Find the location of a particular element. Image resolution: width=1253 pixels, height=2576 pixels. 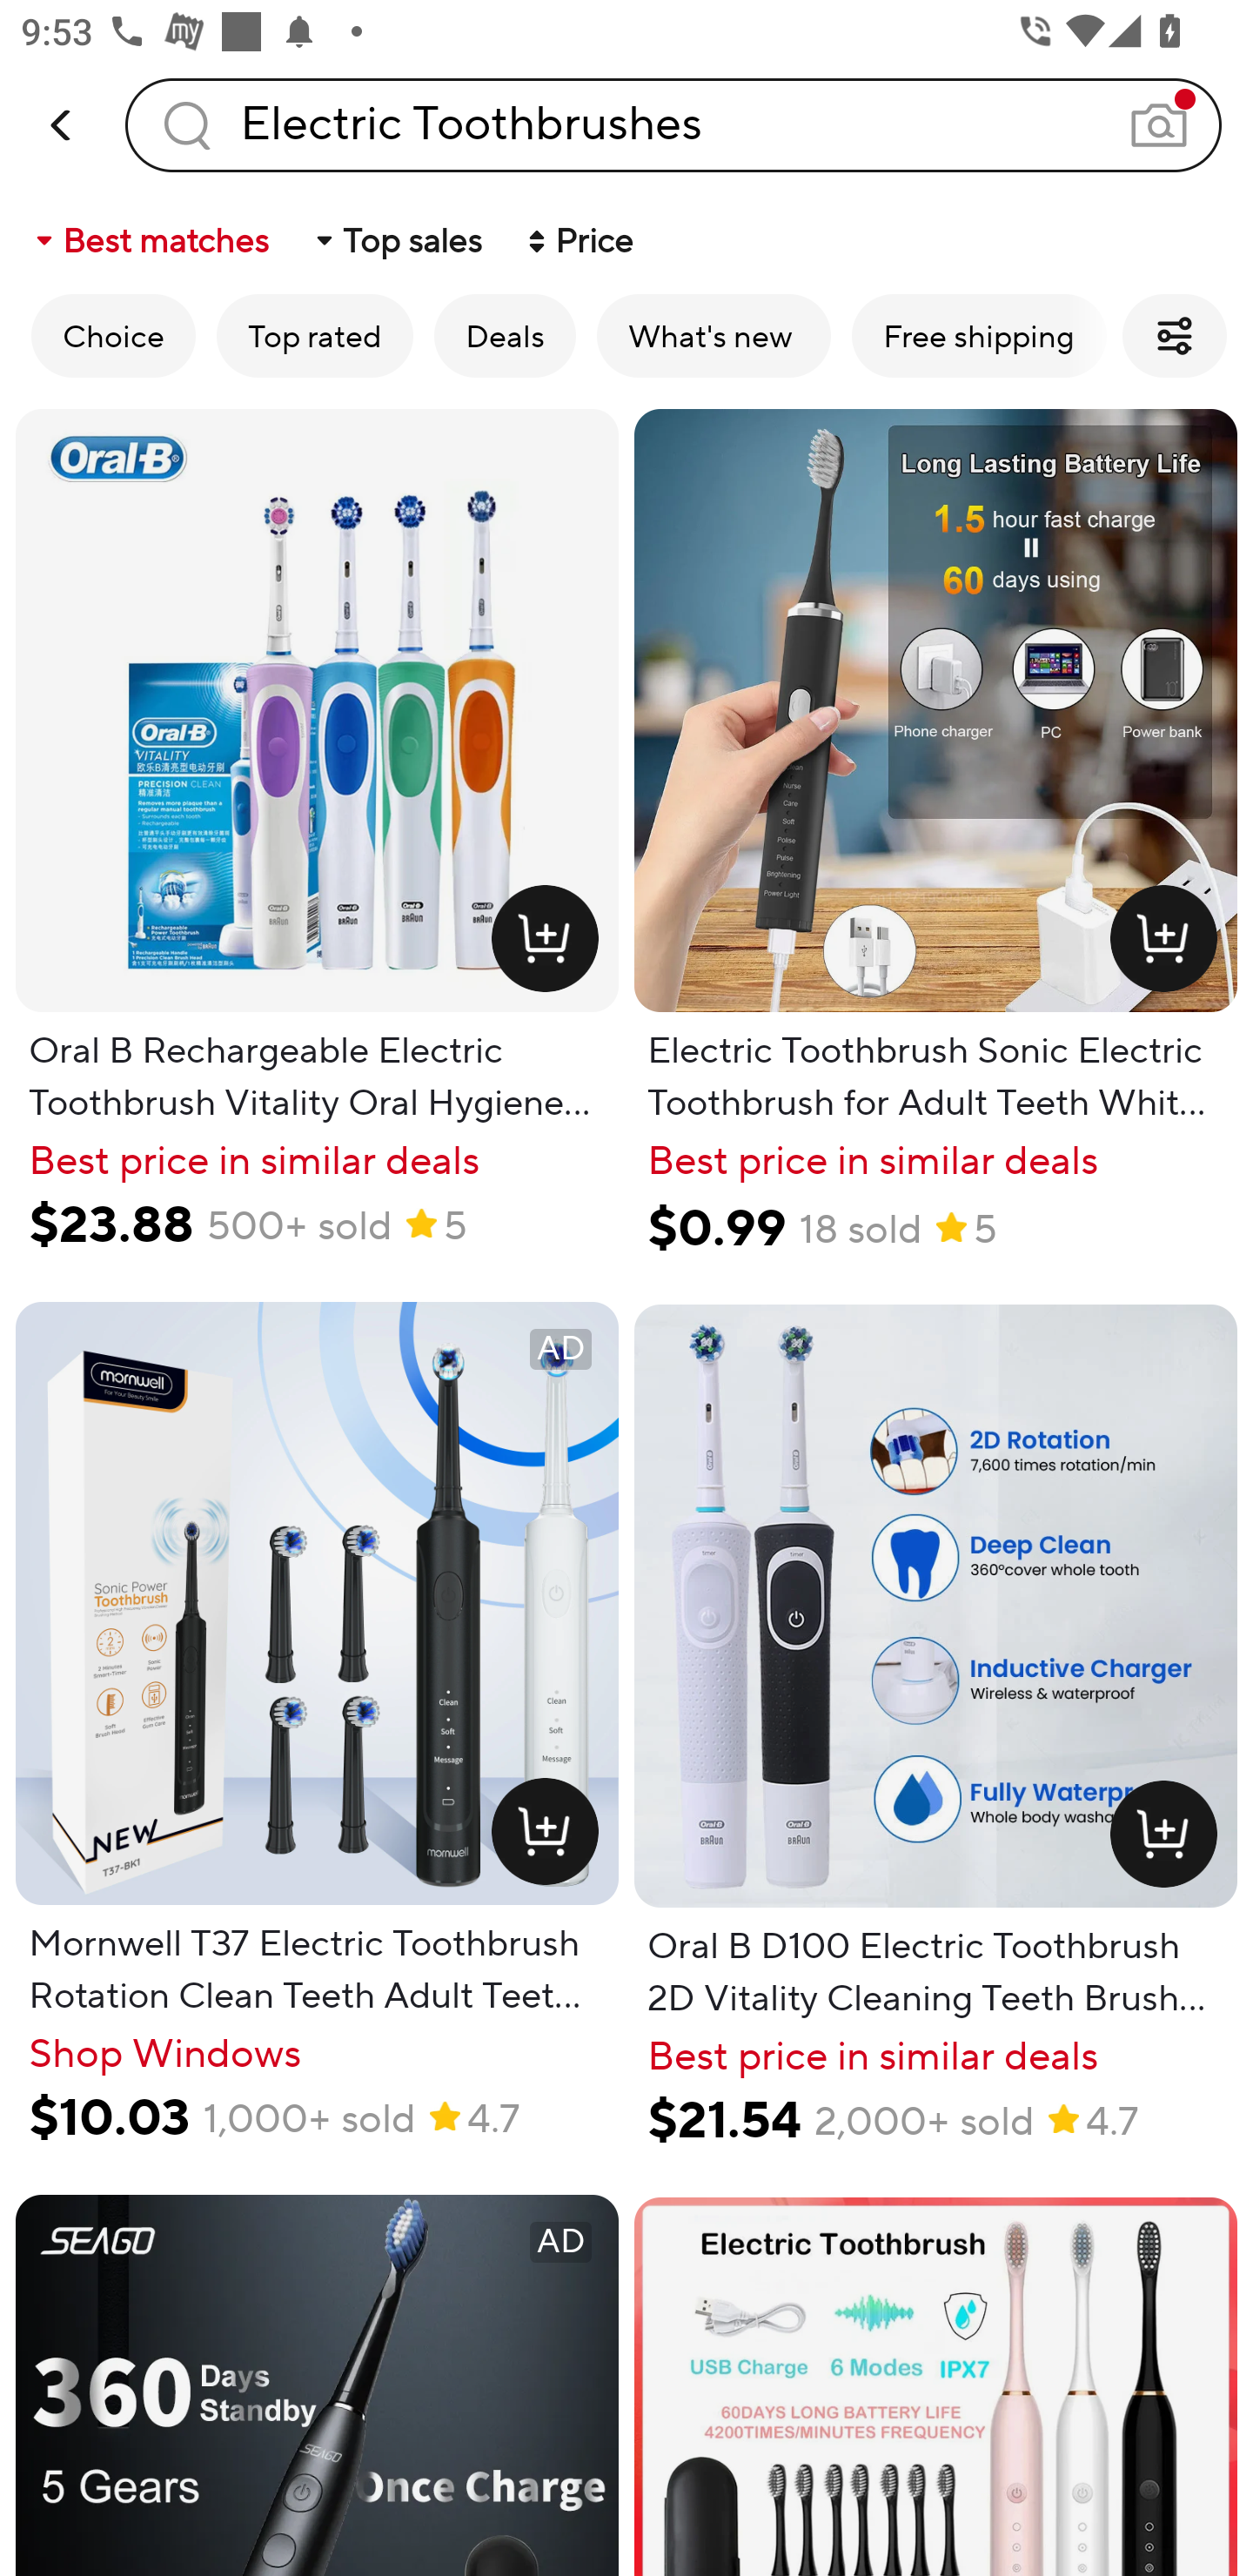

Electric Toothbrushes Search query is located at coordinates (673, 124).